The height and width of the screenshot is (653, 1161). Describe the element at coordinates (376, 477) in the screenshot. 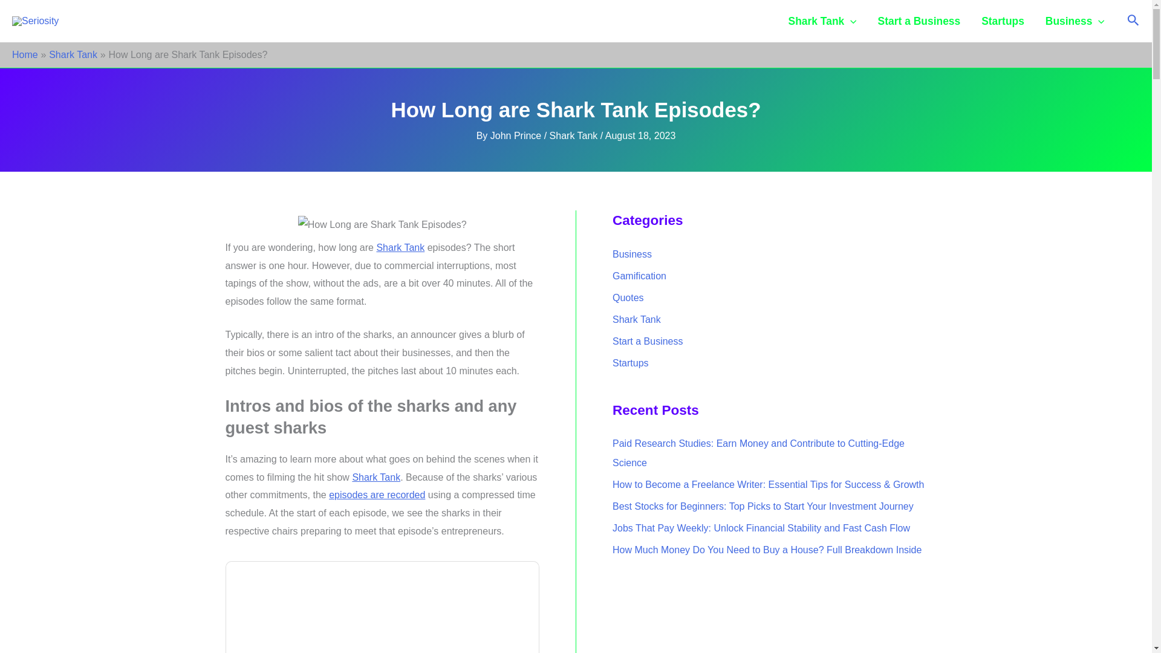

I see `Shark Tank` at that location.